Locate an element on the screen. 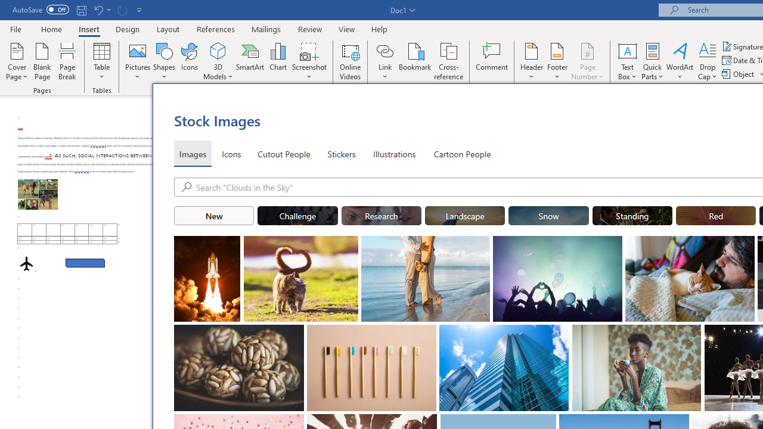 The height and width of the screenshot is (429, 763). File Tab is located at coordinates (15, 29).